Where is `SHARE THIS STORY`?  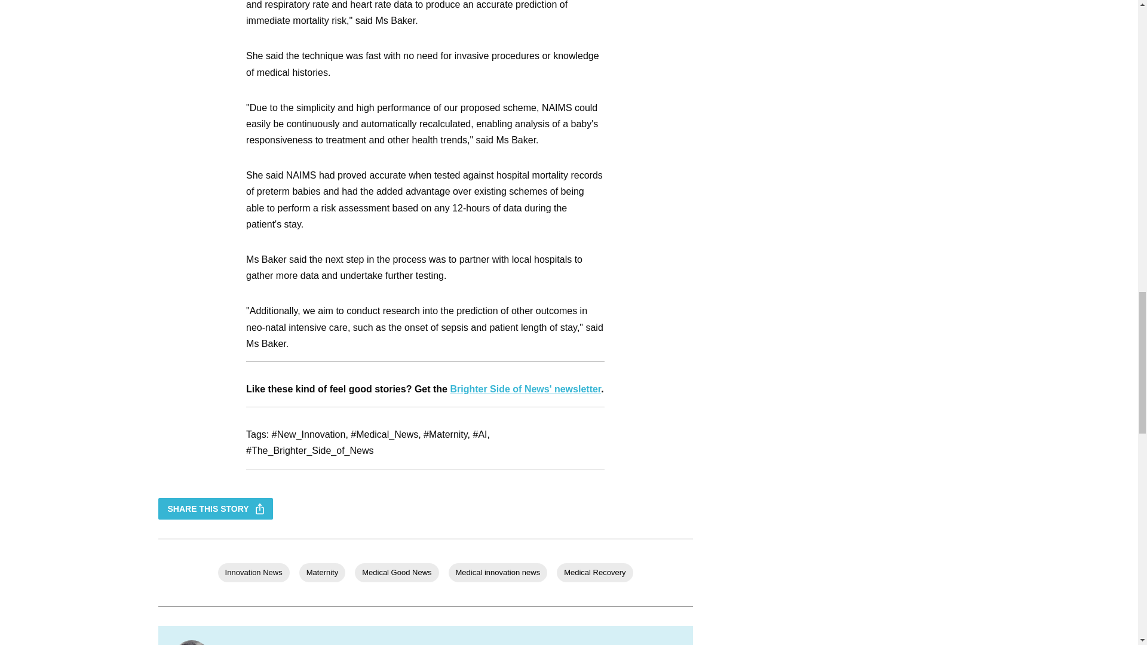 SHARE THIS STORY is located at coordinates (215, 509).